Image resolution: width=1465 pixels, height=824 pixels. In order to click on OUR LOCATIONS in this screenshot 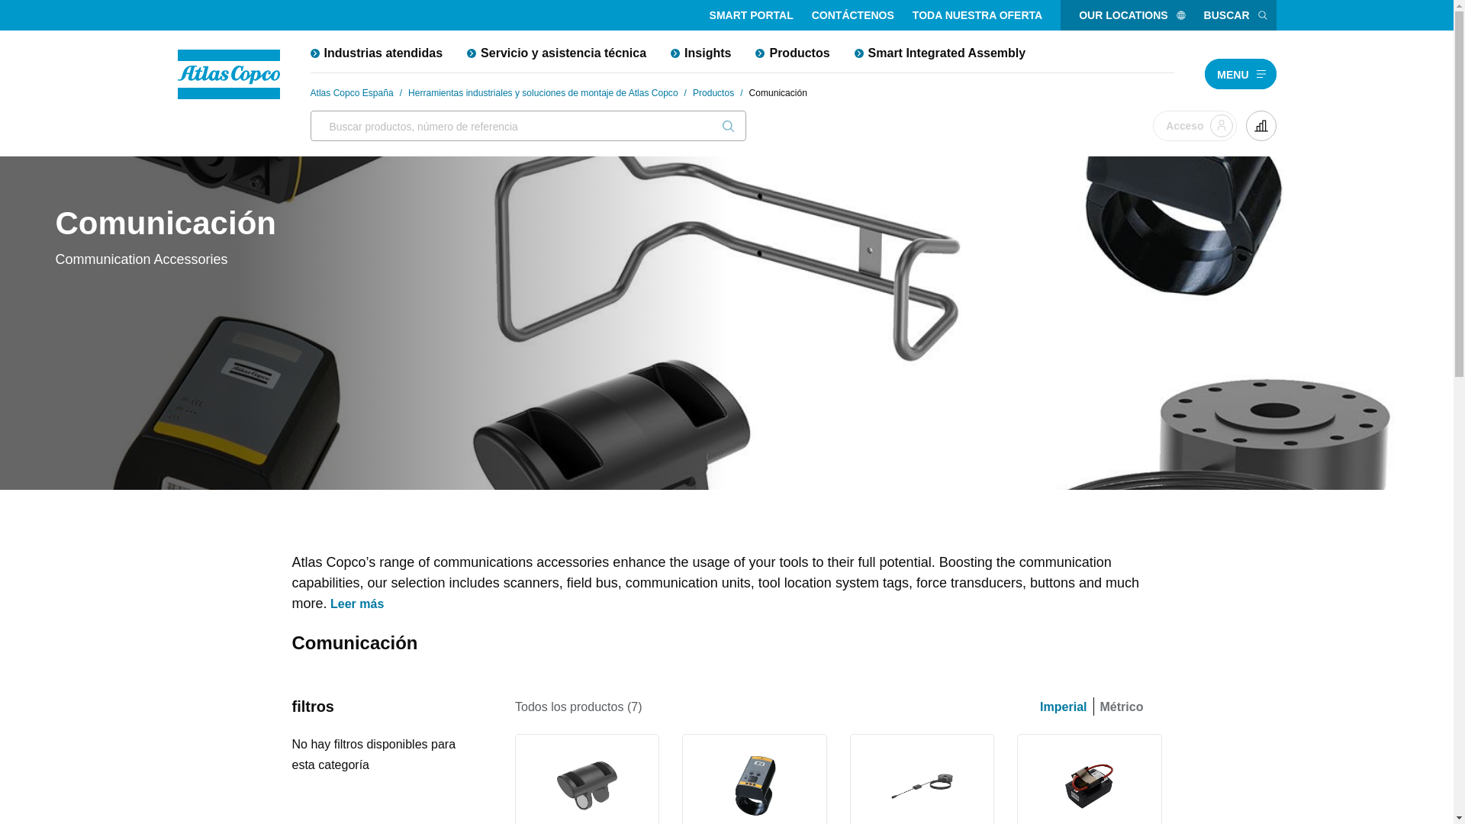, I will do `click(1132, 15)`.